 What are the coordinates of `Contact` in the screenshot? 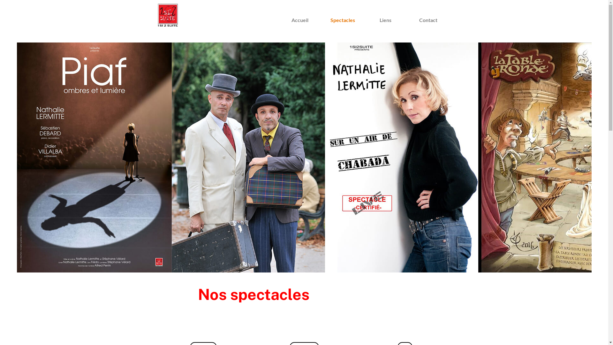 It's located at (428, 20).